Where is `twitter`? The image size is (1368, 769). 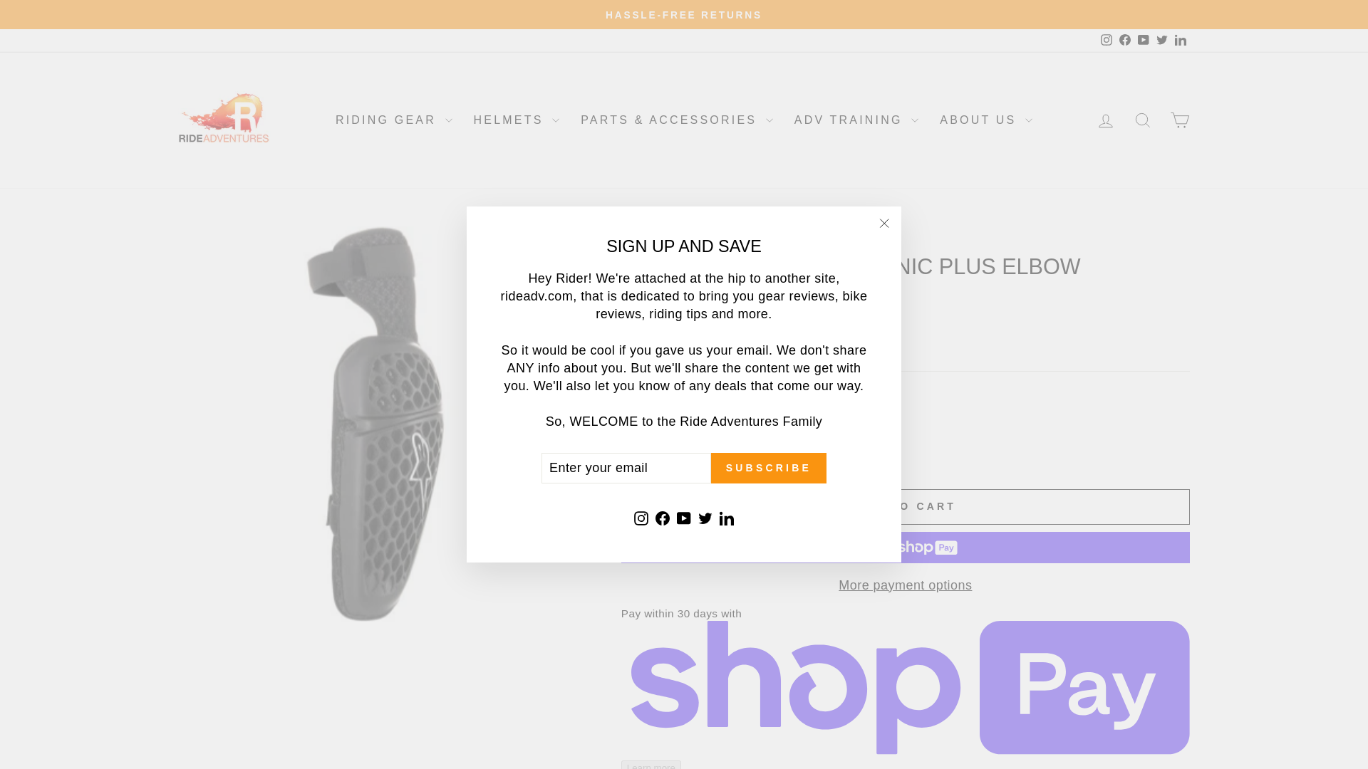
twitter is located at coordinates (1161, 39).